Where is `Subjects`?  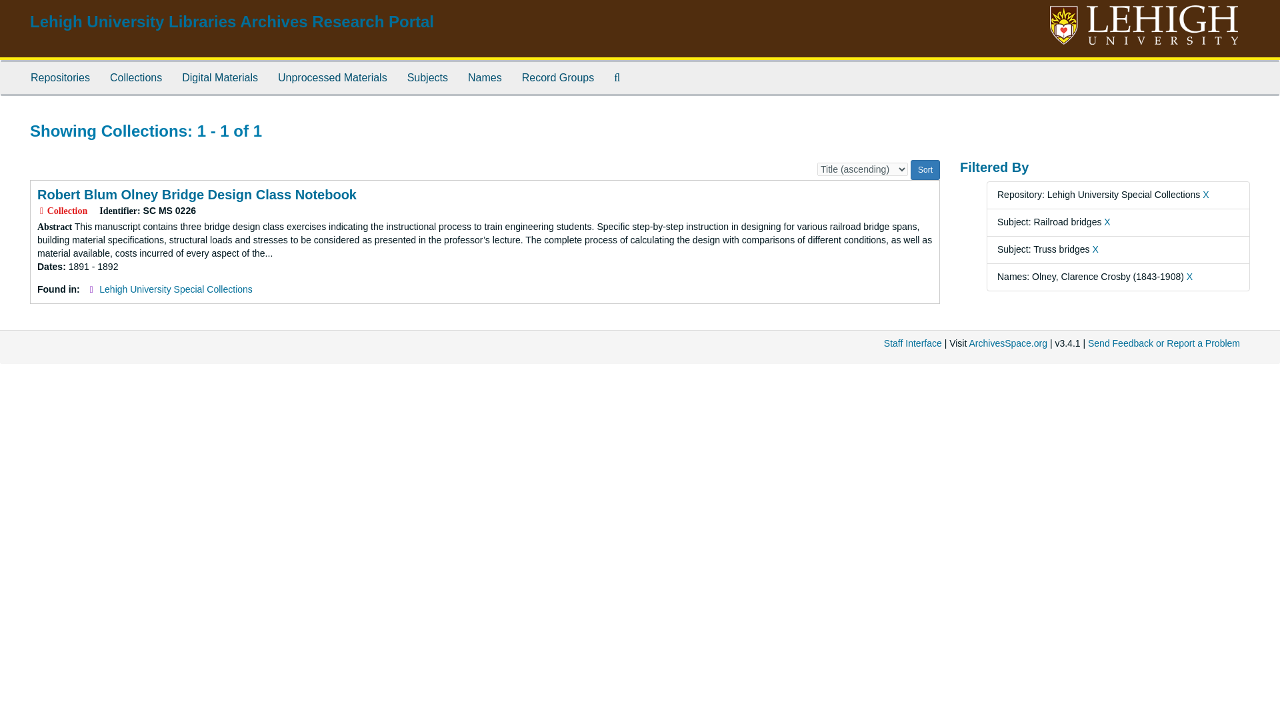
Subjects is located at coordinates (427, 77).